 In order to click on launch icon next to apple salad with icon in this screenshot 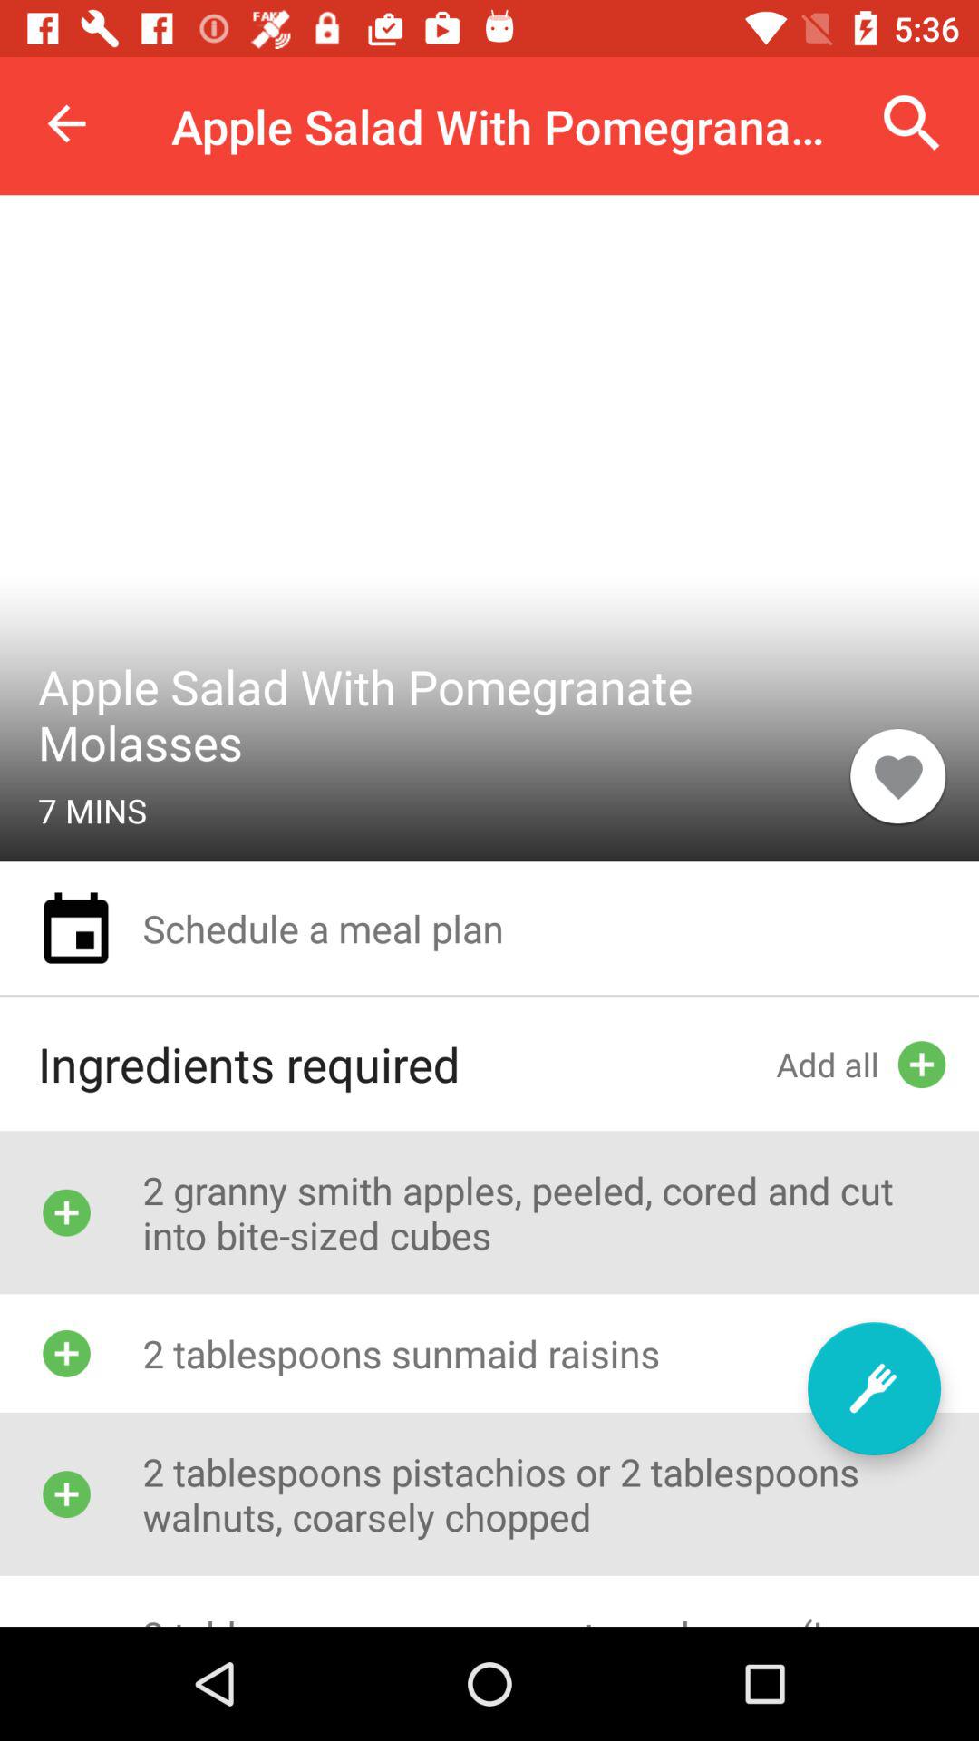, I will do `click(897, 775)`.